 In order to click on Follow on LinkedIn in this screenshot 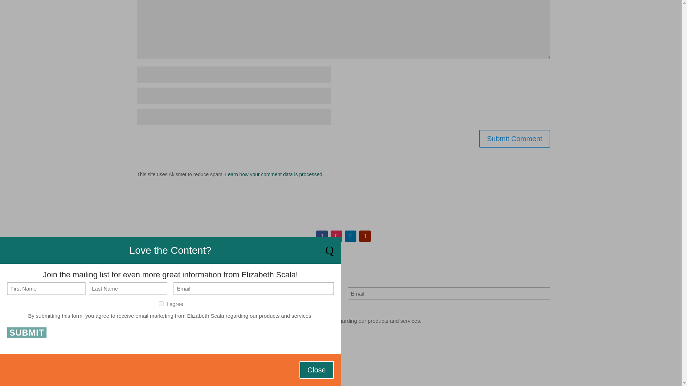, I will do `click(351, 236)`.